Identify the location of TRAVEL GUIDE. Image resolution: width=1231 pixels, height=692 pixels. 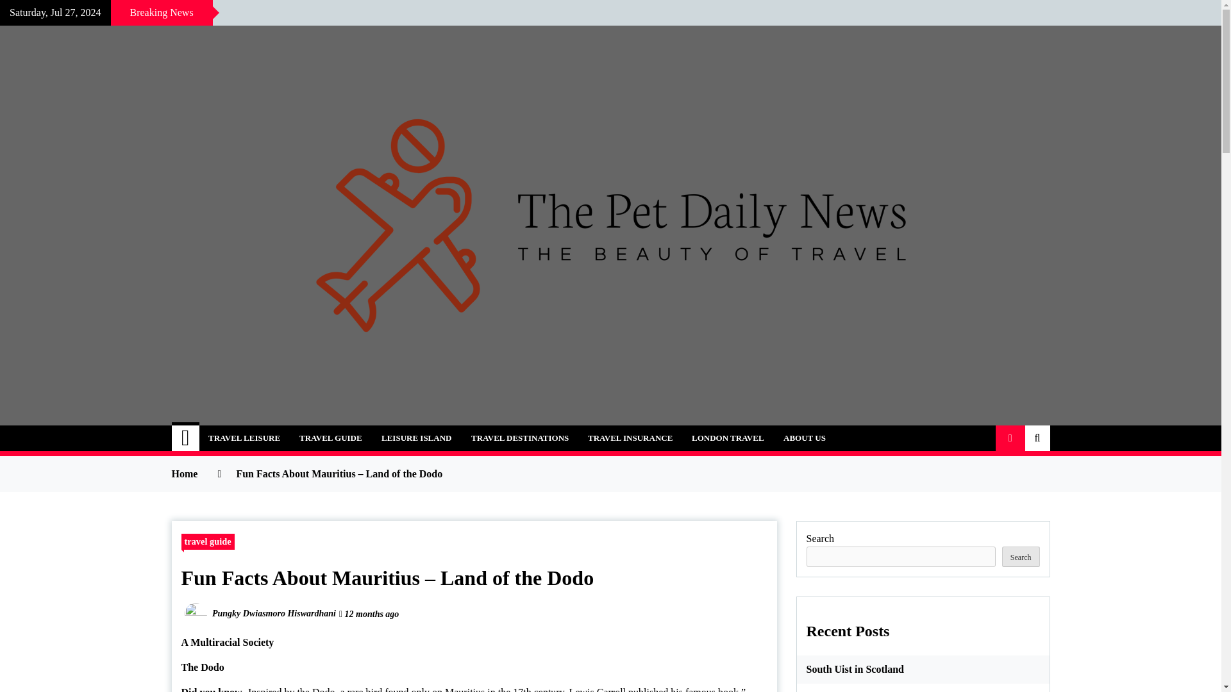
(330, 438).